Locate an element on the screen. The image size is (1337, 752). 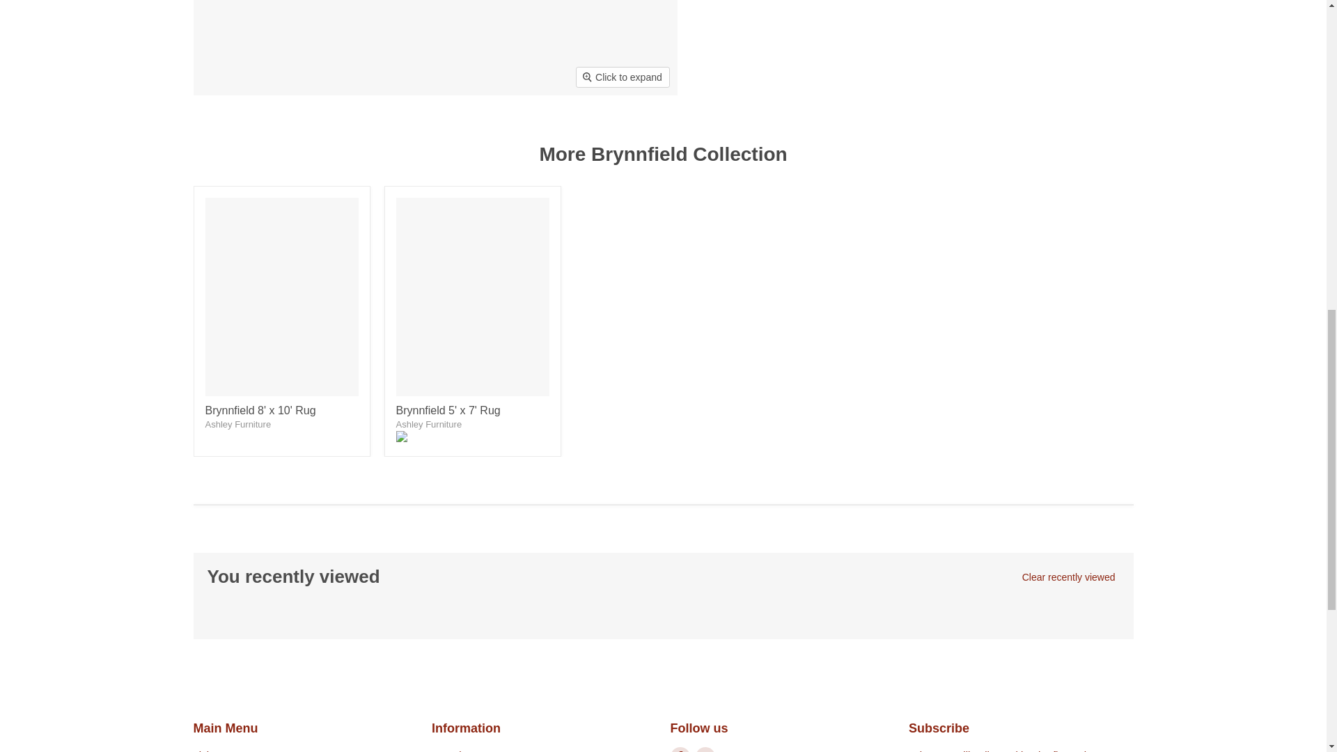
E-mail is located at coordinates (705, 749).